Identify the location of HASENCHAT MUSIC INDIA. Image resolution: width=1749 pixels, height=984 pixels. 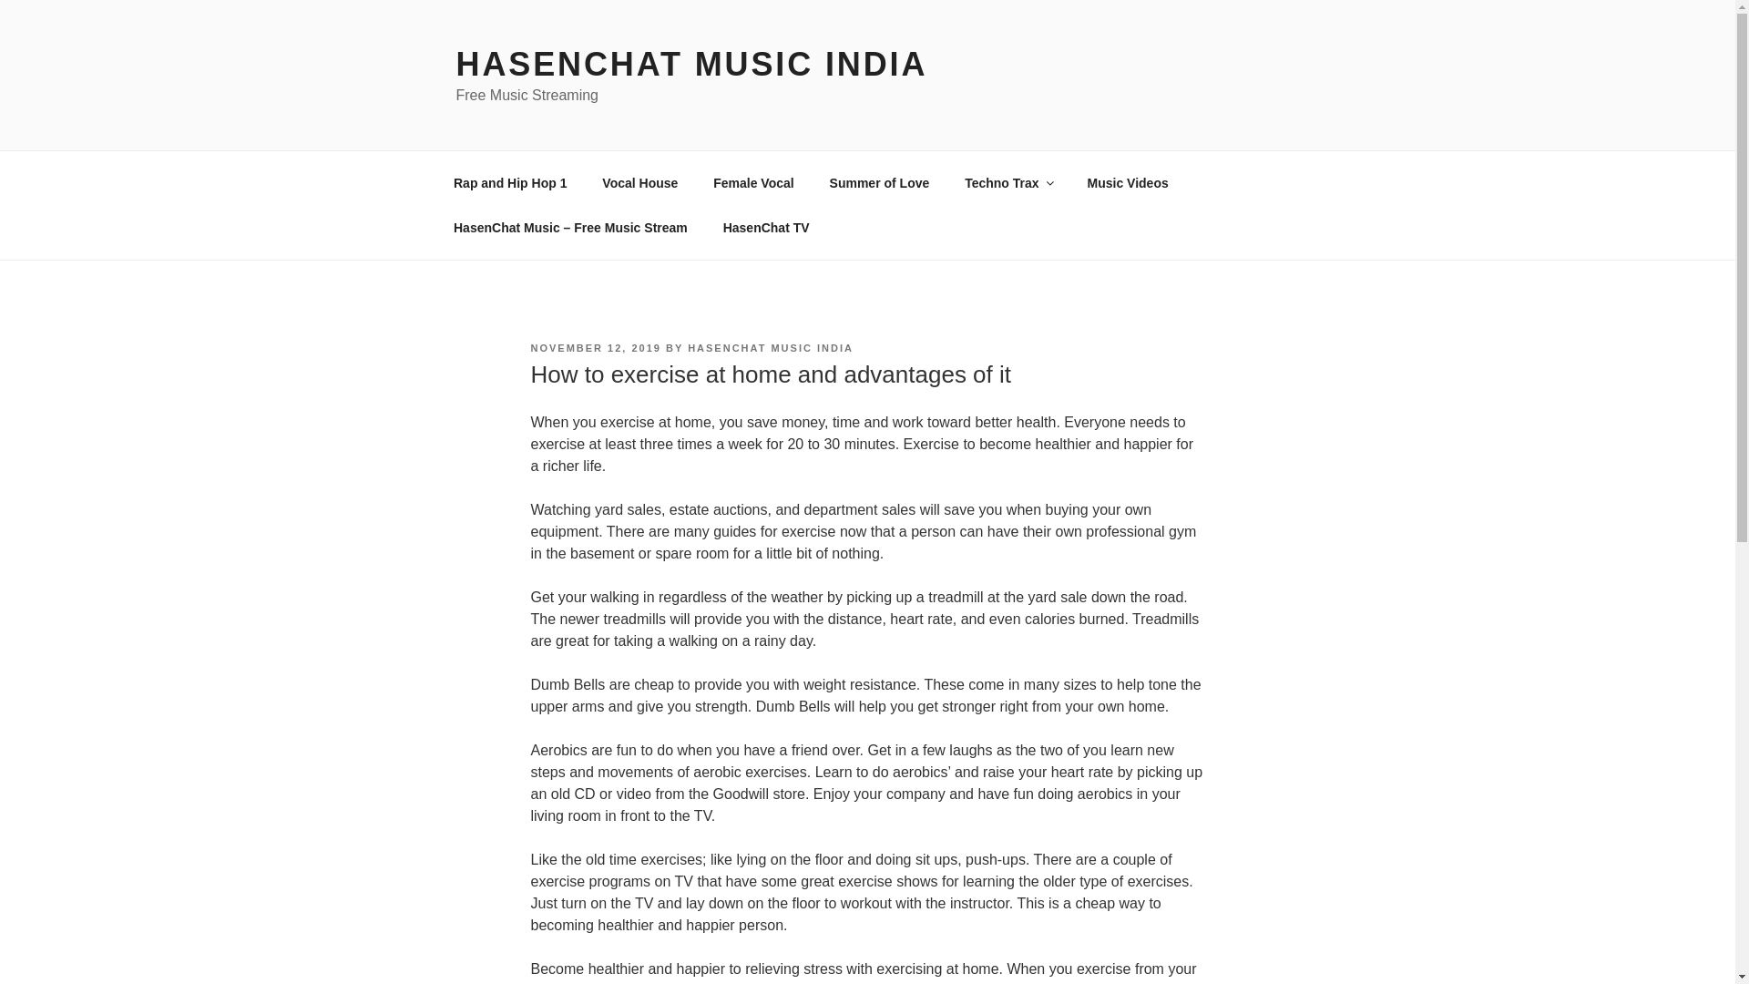
(770, 347).